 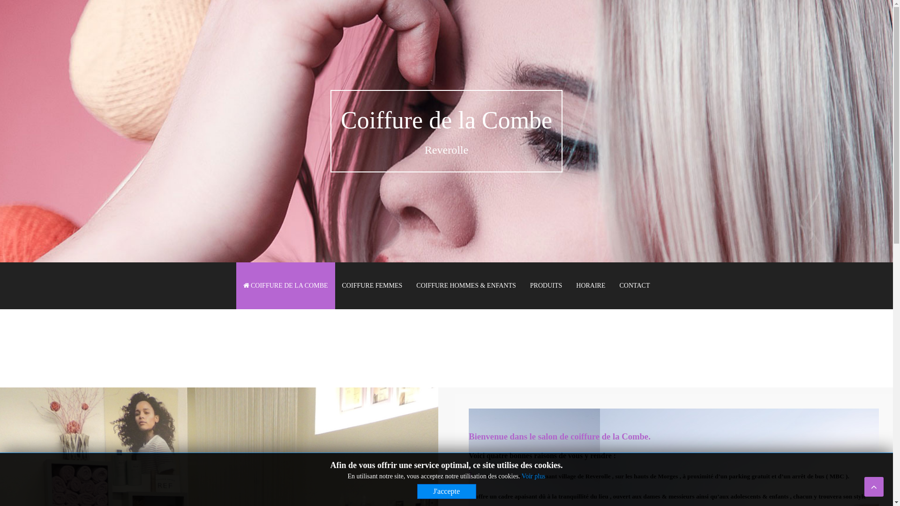 I want to click on HORAIRE, so click(x=591, y=286).